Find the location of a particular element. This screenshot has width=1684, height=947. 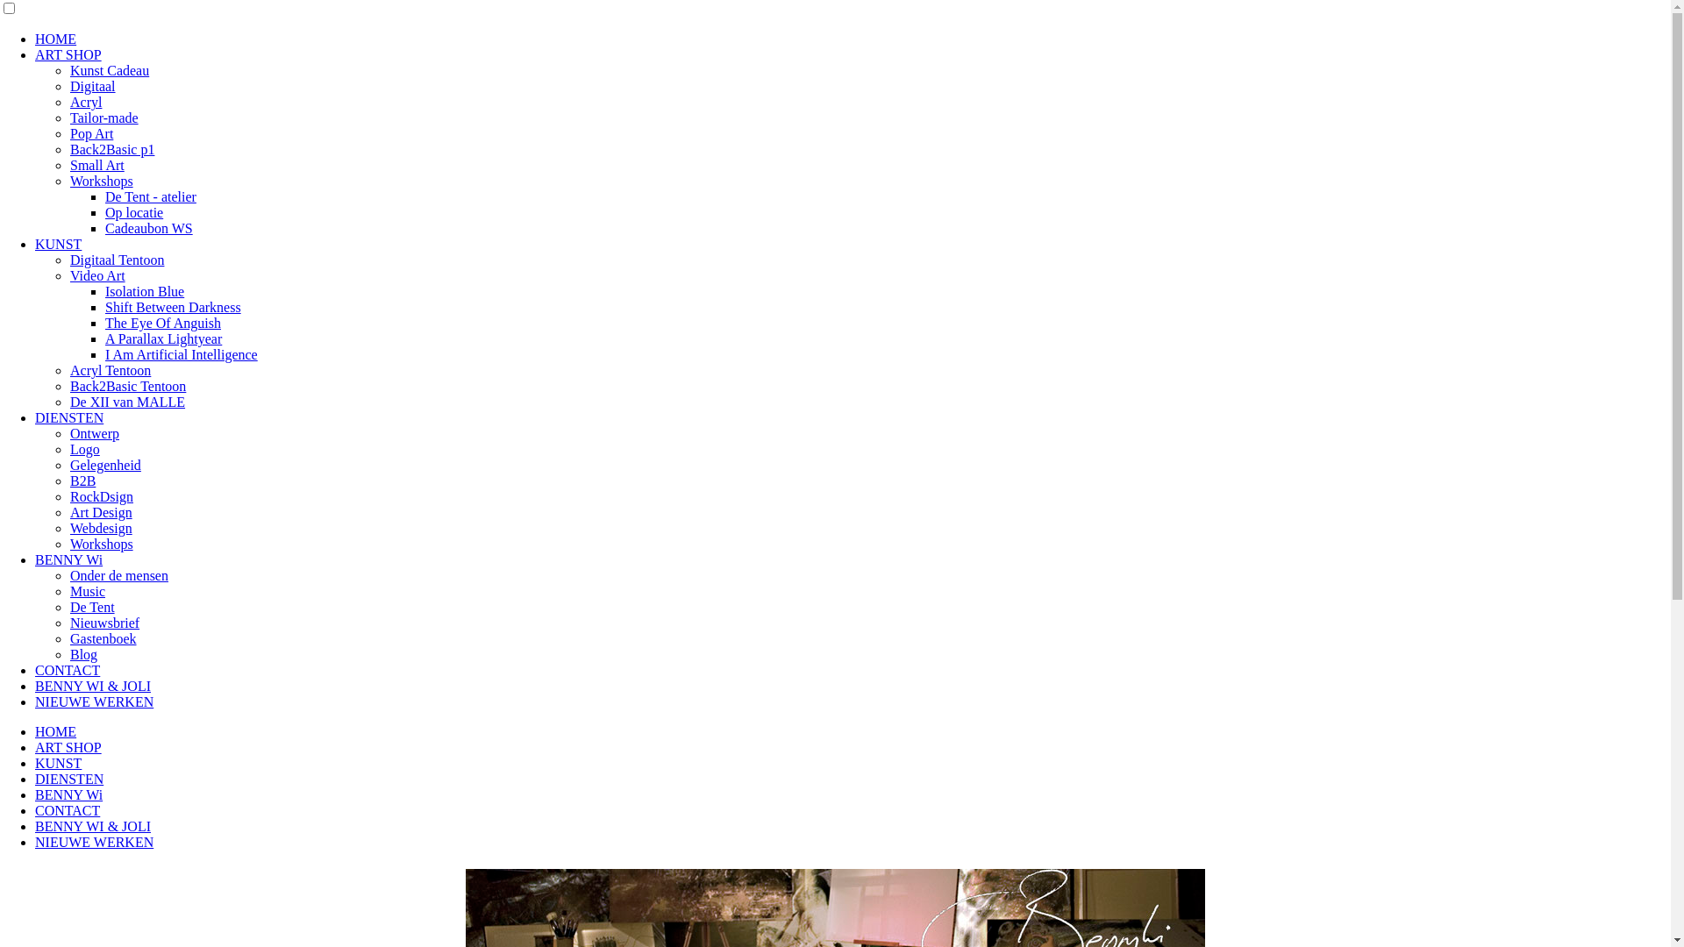

NIEUWE WERKEN is located at coordinates (95, 842).